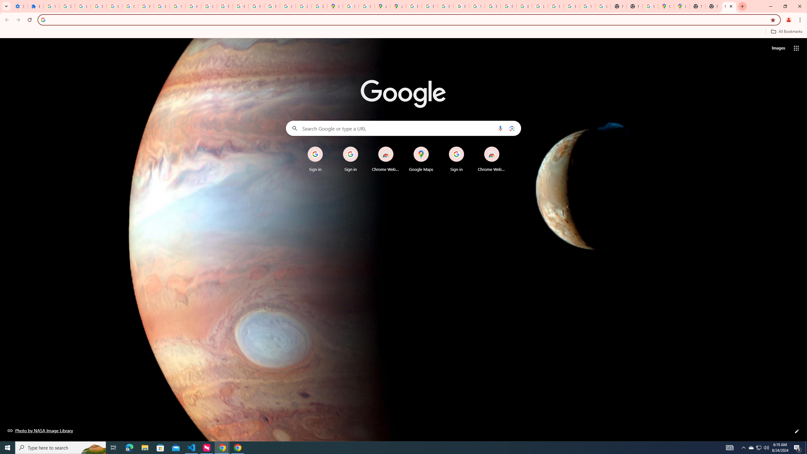 This screenshot has height=454, width=807. Describe the element at coordinates (456, 159) in the screenshot. I see `Sign in` at that location.